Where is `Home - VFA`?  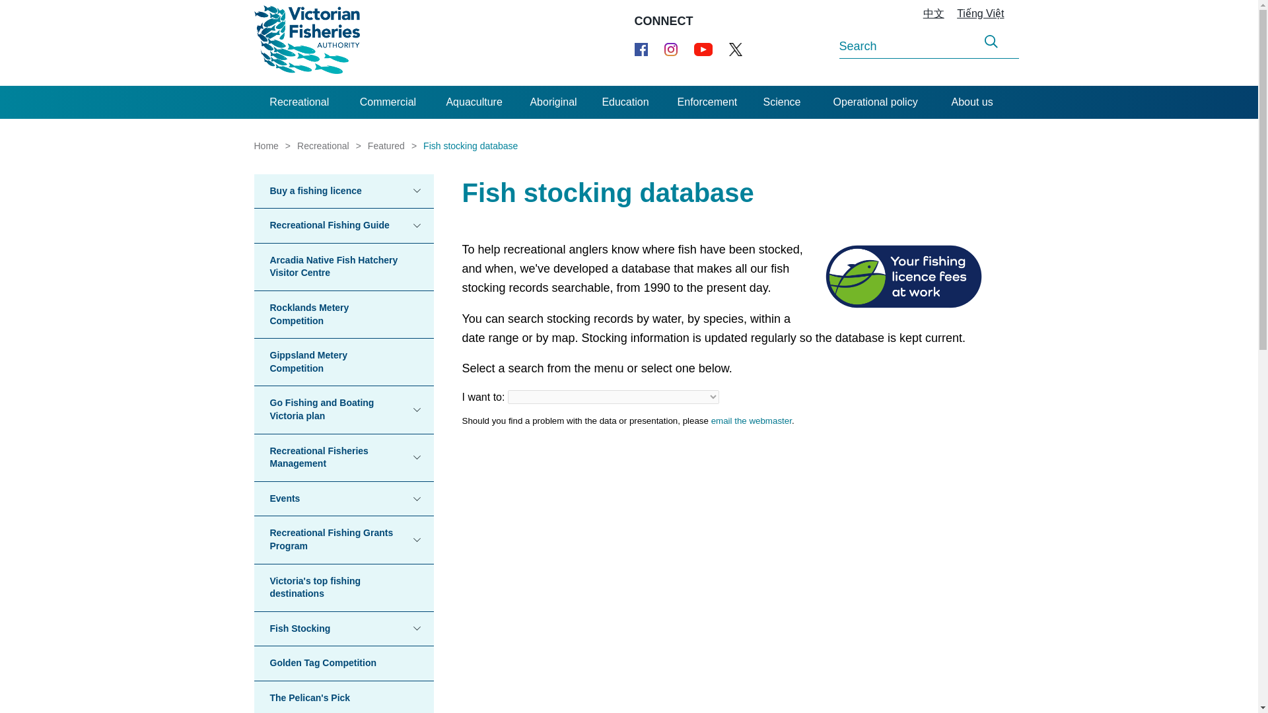 Home - VFA is located at coordinates (306, 42).